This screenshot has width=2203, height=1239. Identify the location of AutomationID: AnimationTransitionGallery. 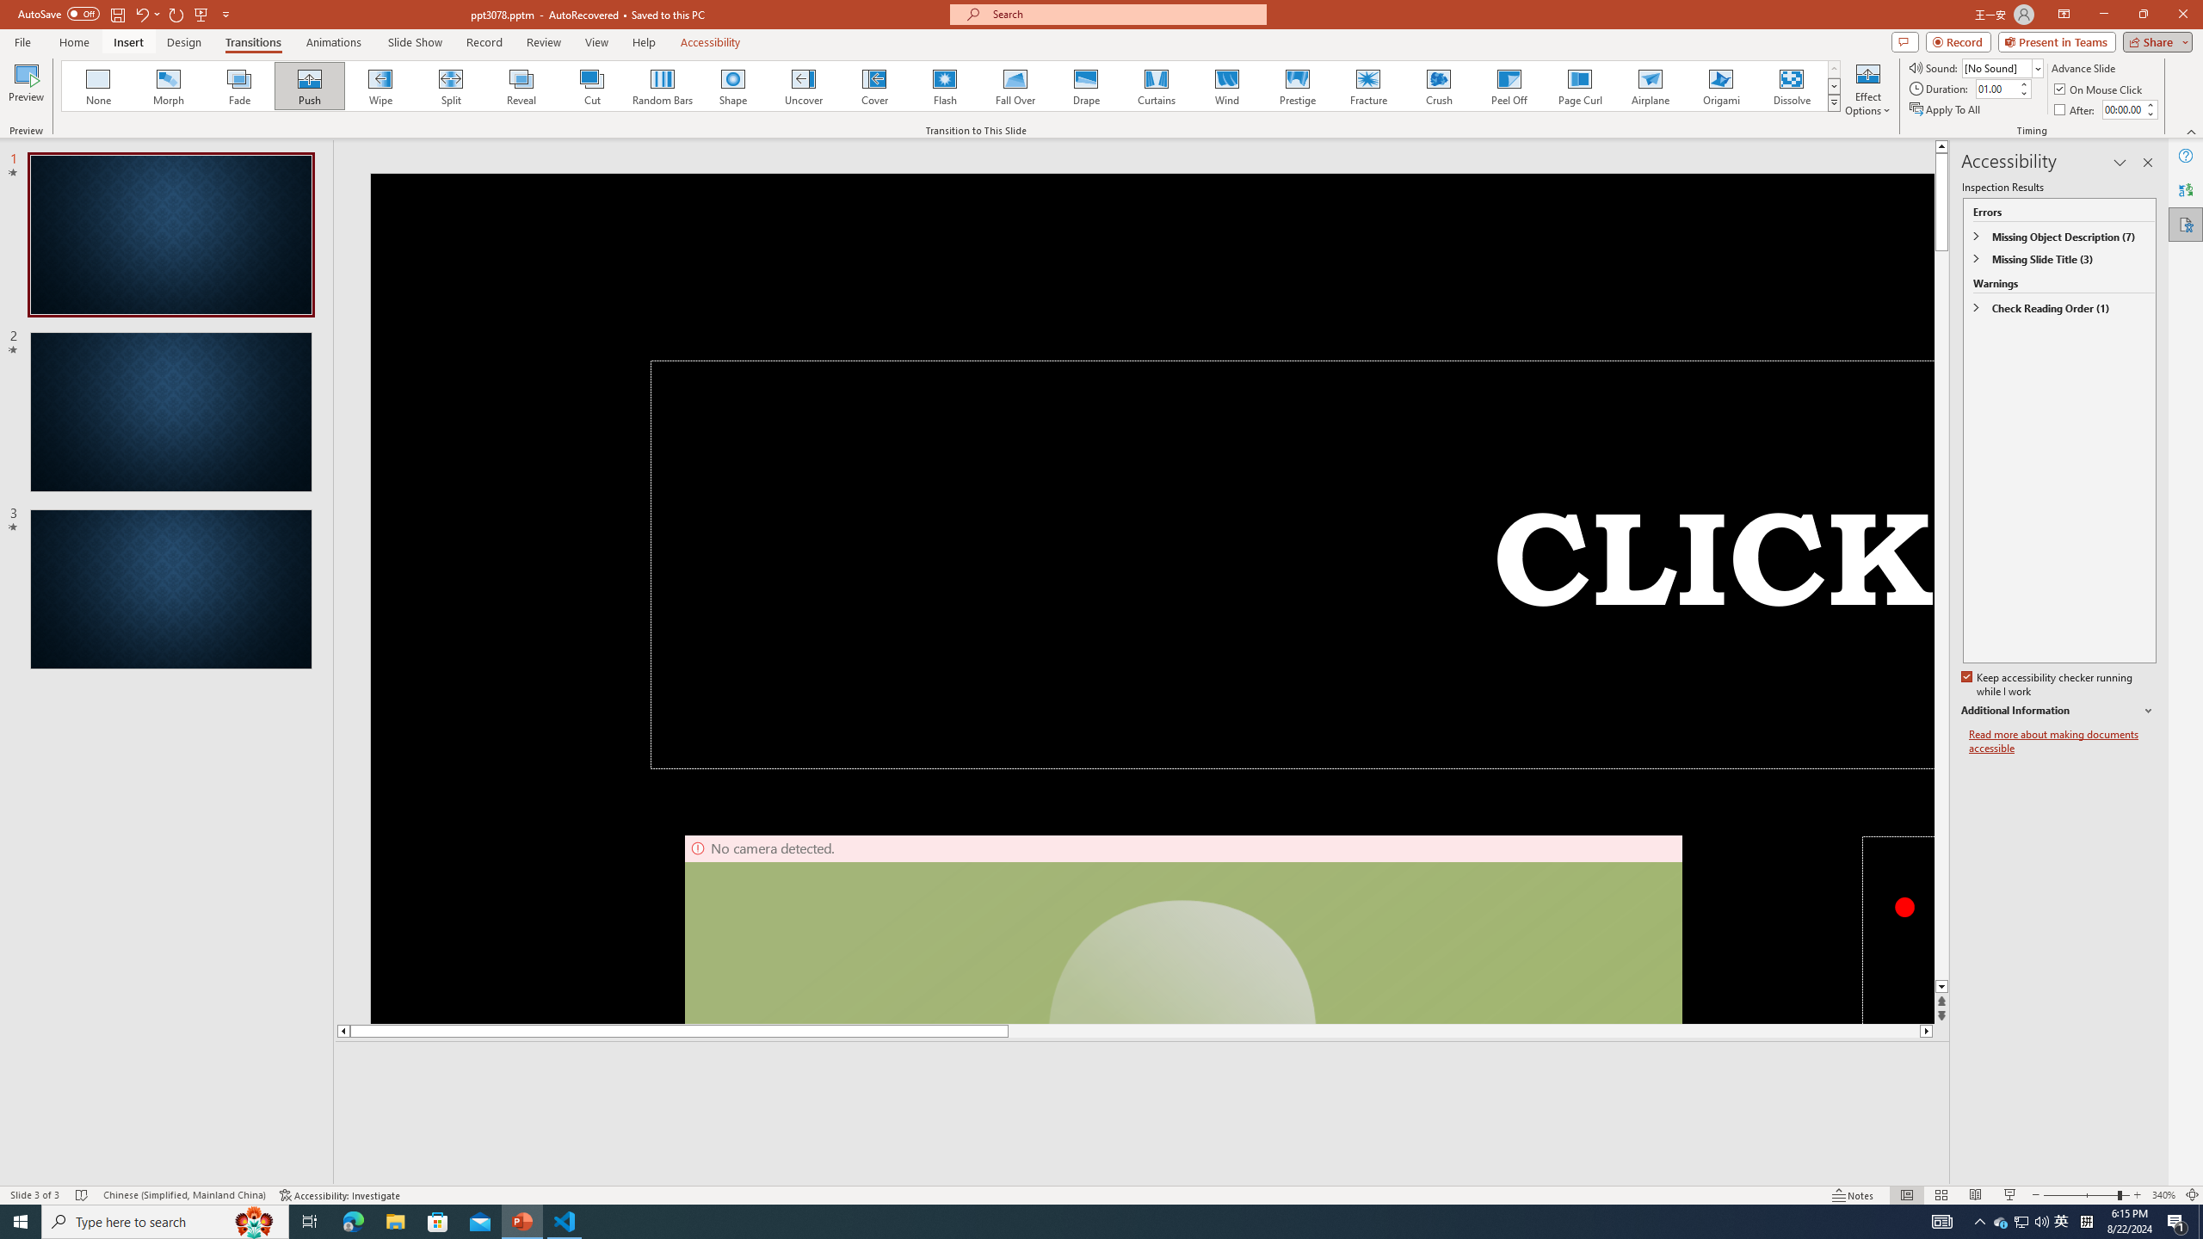
(952, 86).